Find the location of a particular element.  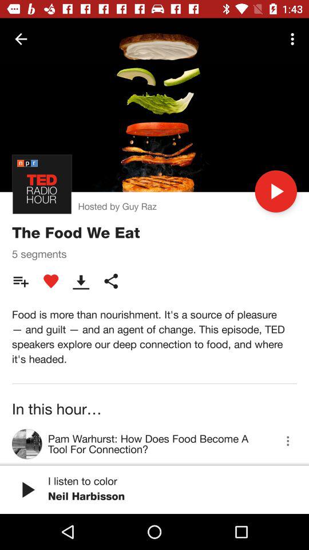

tap the icon next to hosted by guy item is located at coordinates (276, 191).